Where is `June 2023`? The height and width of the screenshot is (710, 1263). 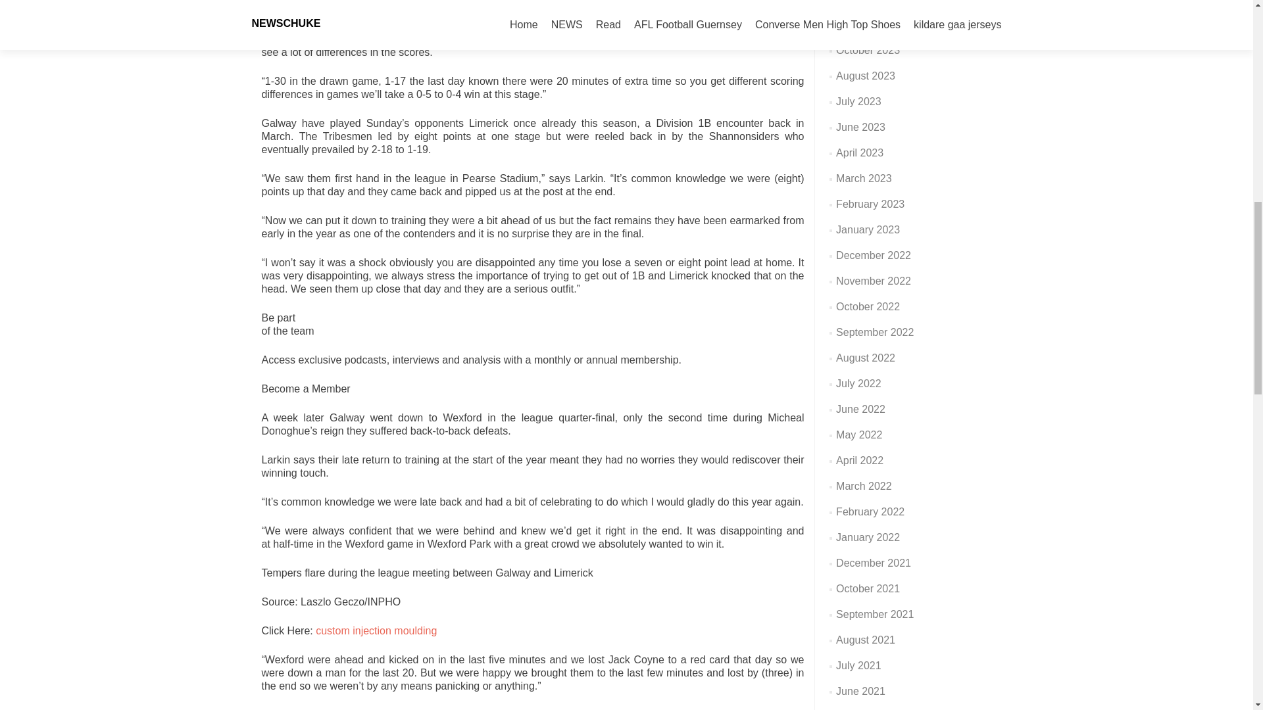 June 2023 is located at coordinates (860, 126).